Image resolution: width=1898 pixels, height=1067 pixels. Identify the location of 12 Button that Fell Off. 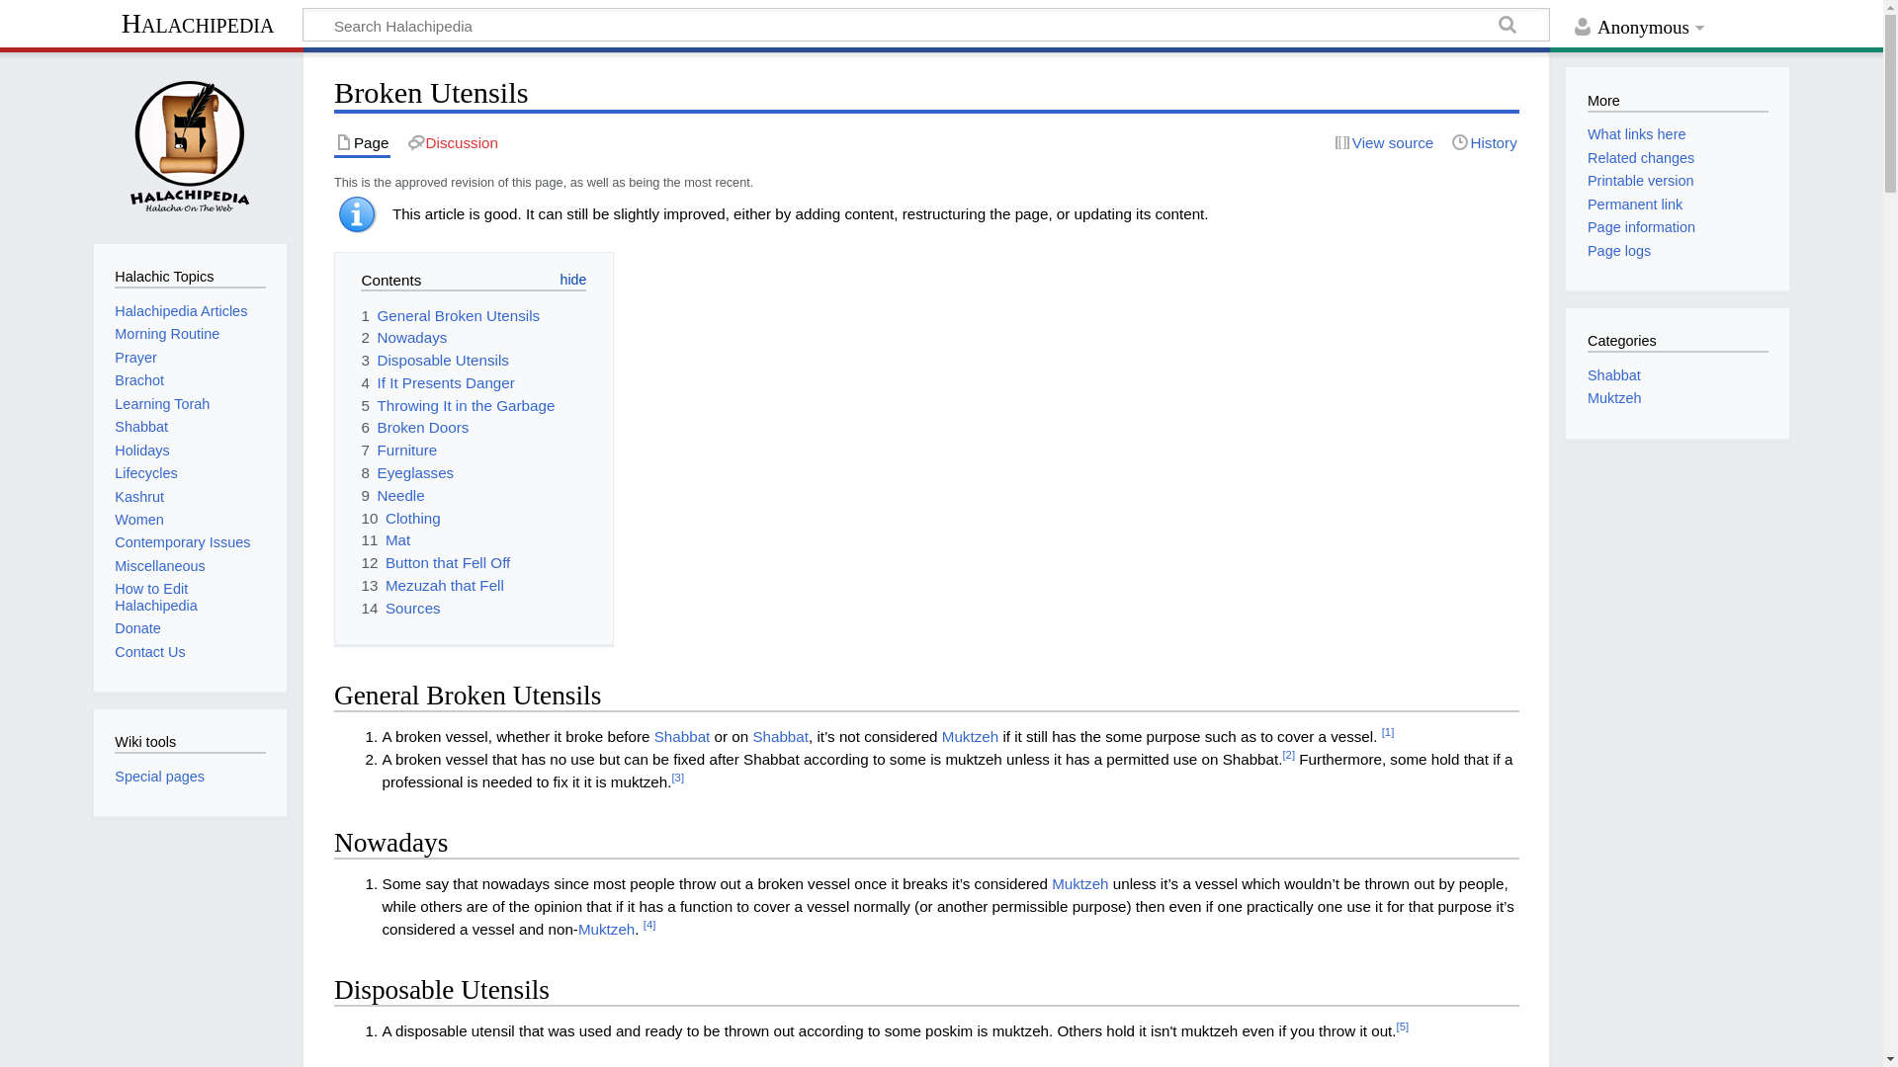
(435, 561).